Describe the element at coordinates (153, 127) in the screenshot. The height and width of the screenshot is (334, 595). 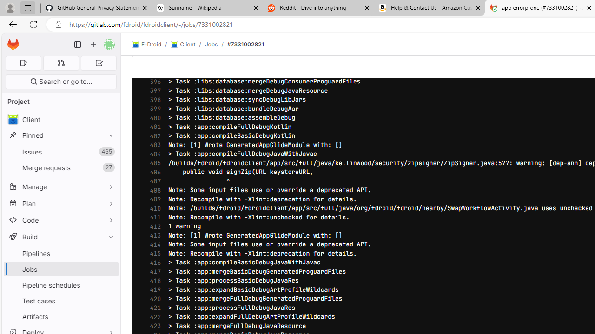
I see `401` at that location.